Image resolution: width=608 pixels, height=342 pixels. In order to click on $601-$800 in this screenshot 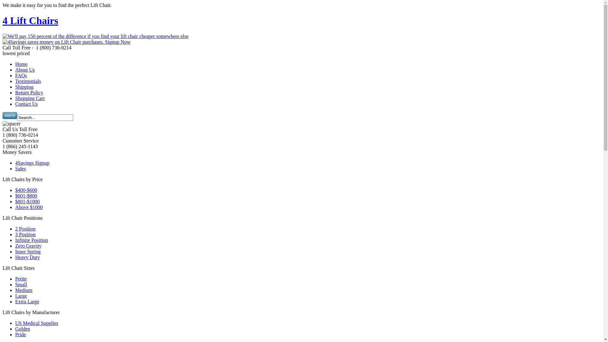, I will do `click(26, 196)`.